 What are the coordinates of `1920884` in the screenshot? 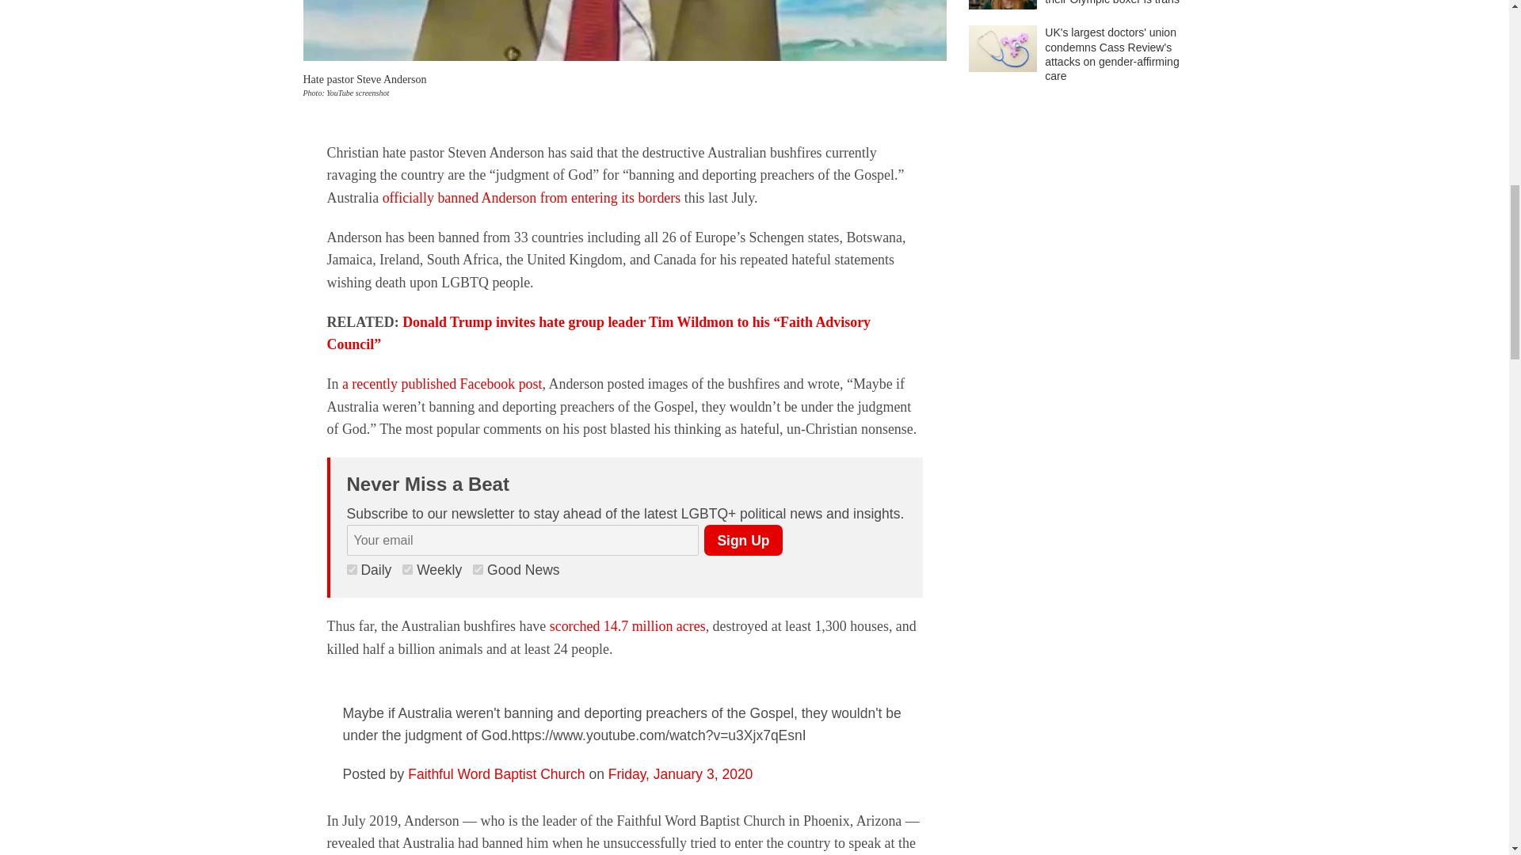 It's located at (407, 568).